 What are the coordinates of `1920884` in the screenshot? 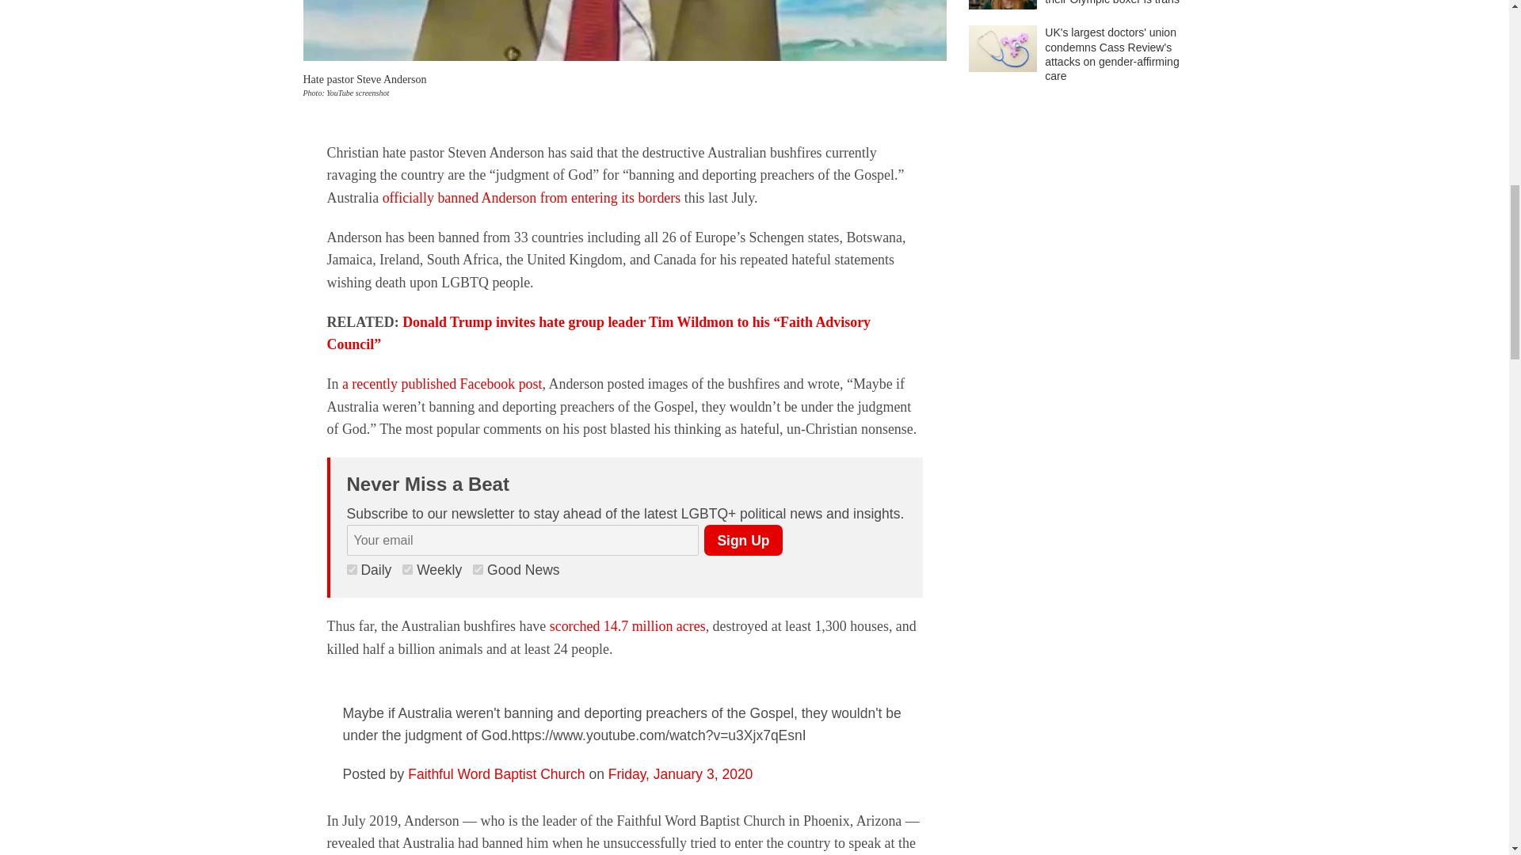 It's located at (407, 568).